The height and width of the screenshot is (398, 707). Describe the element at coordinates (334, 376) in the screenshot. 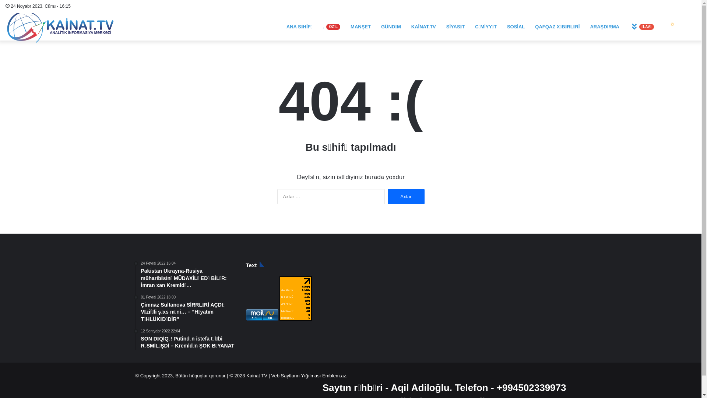

I see `Emblem.az` at that location.